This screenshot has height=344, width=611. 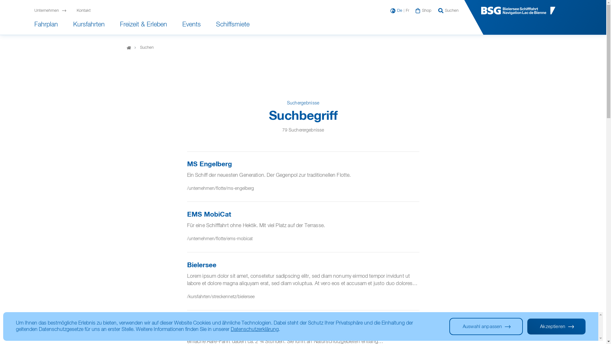 I want to click on Events, so click(x=192, y=26).